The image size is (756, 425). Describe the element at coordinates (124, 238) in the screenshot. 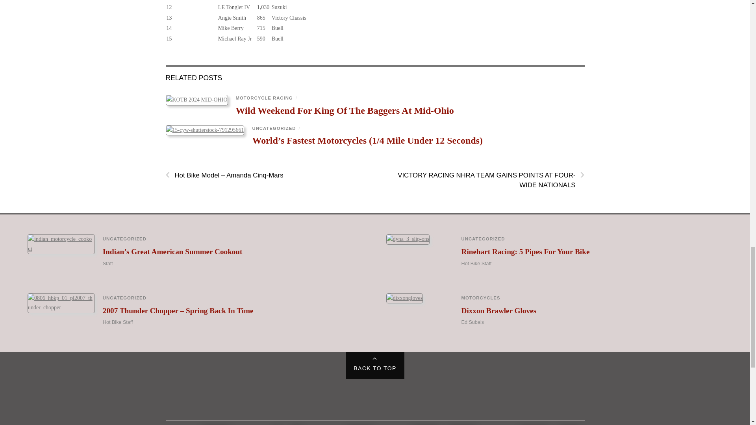

I see `UNCATEGORIZED` at that location.